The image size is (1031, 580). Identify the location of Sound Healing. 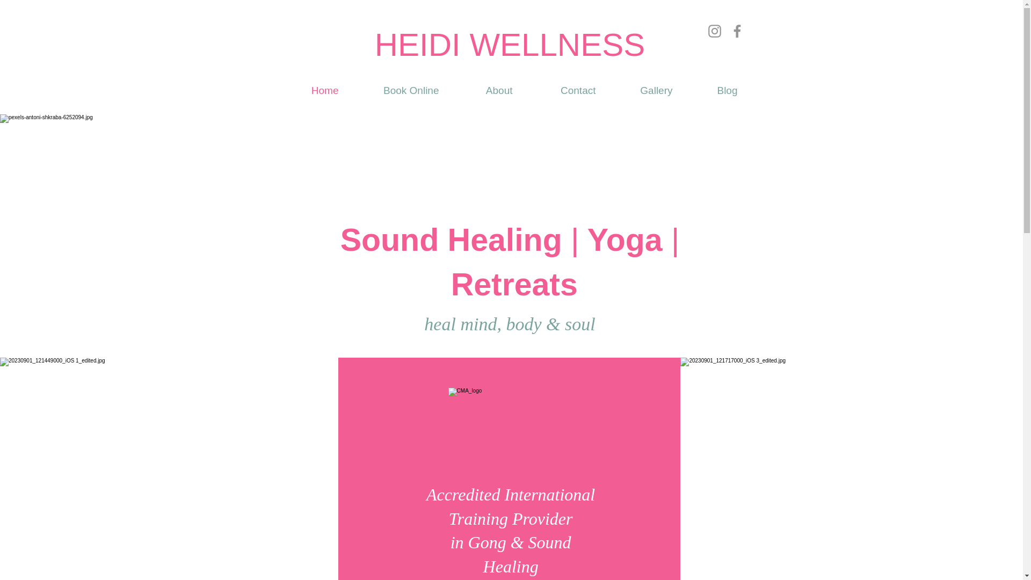
(455, 240).